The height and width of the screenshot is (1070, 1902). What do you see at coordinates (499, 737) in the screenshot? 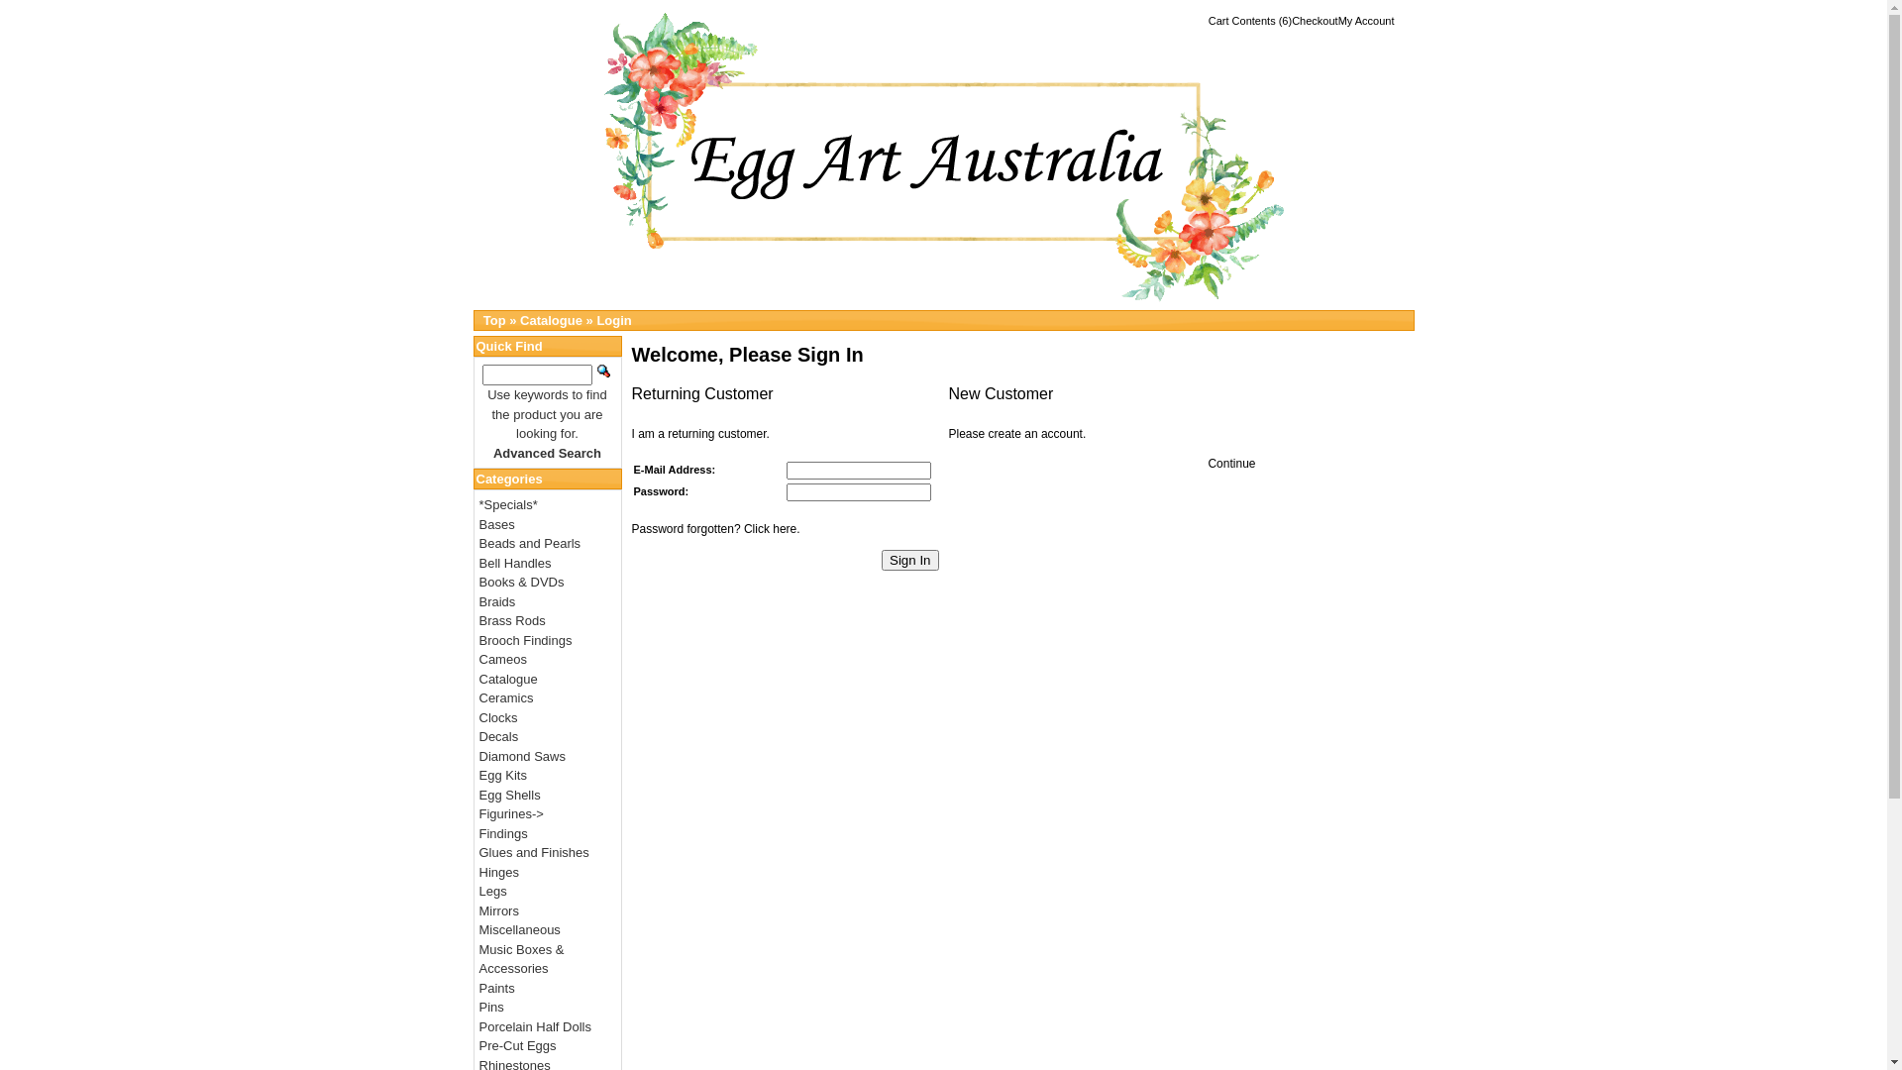
I see `Decals` at bounding box center [499, 737].